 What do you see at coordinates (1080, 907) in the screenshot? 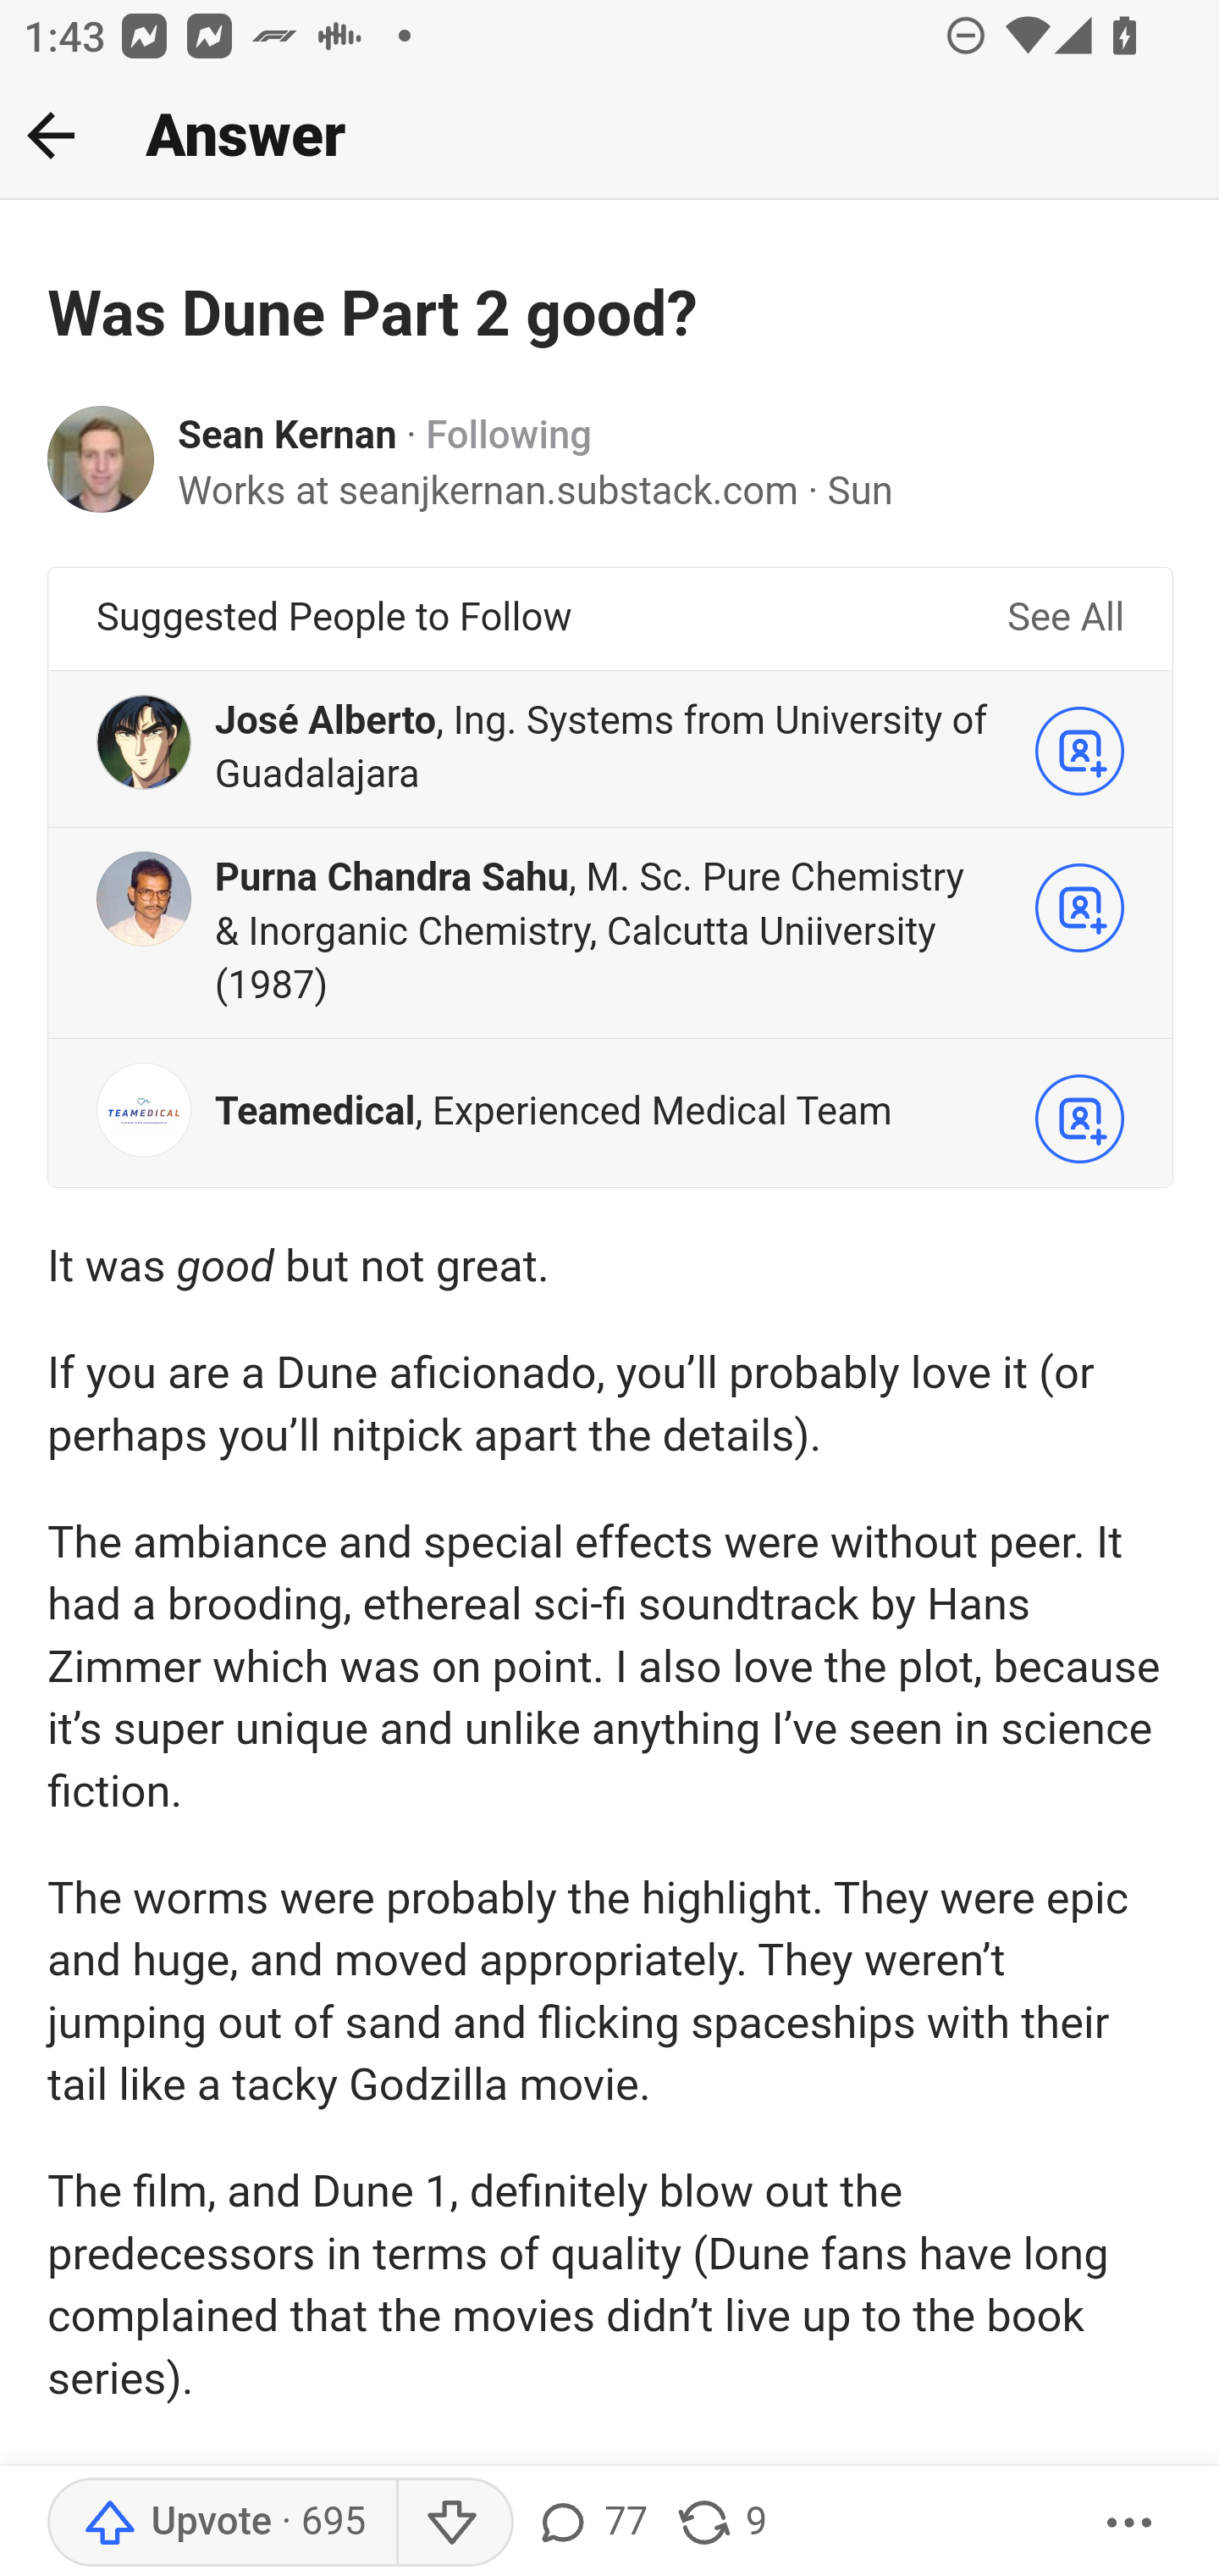
I see `Follow Purna Chandra Sahu` at bounding box center [1080, 907].